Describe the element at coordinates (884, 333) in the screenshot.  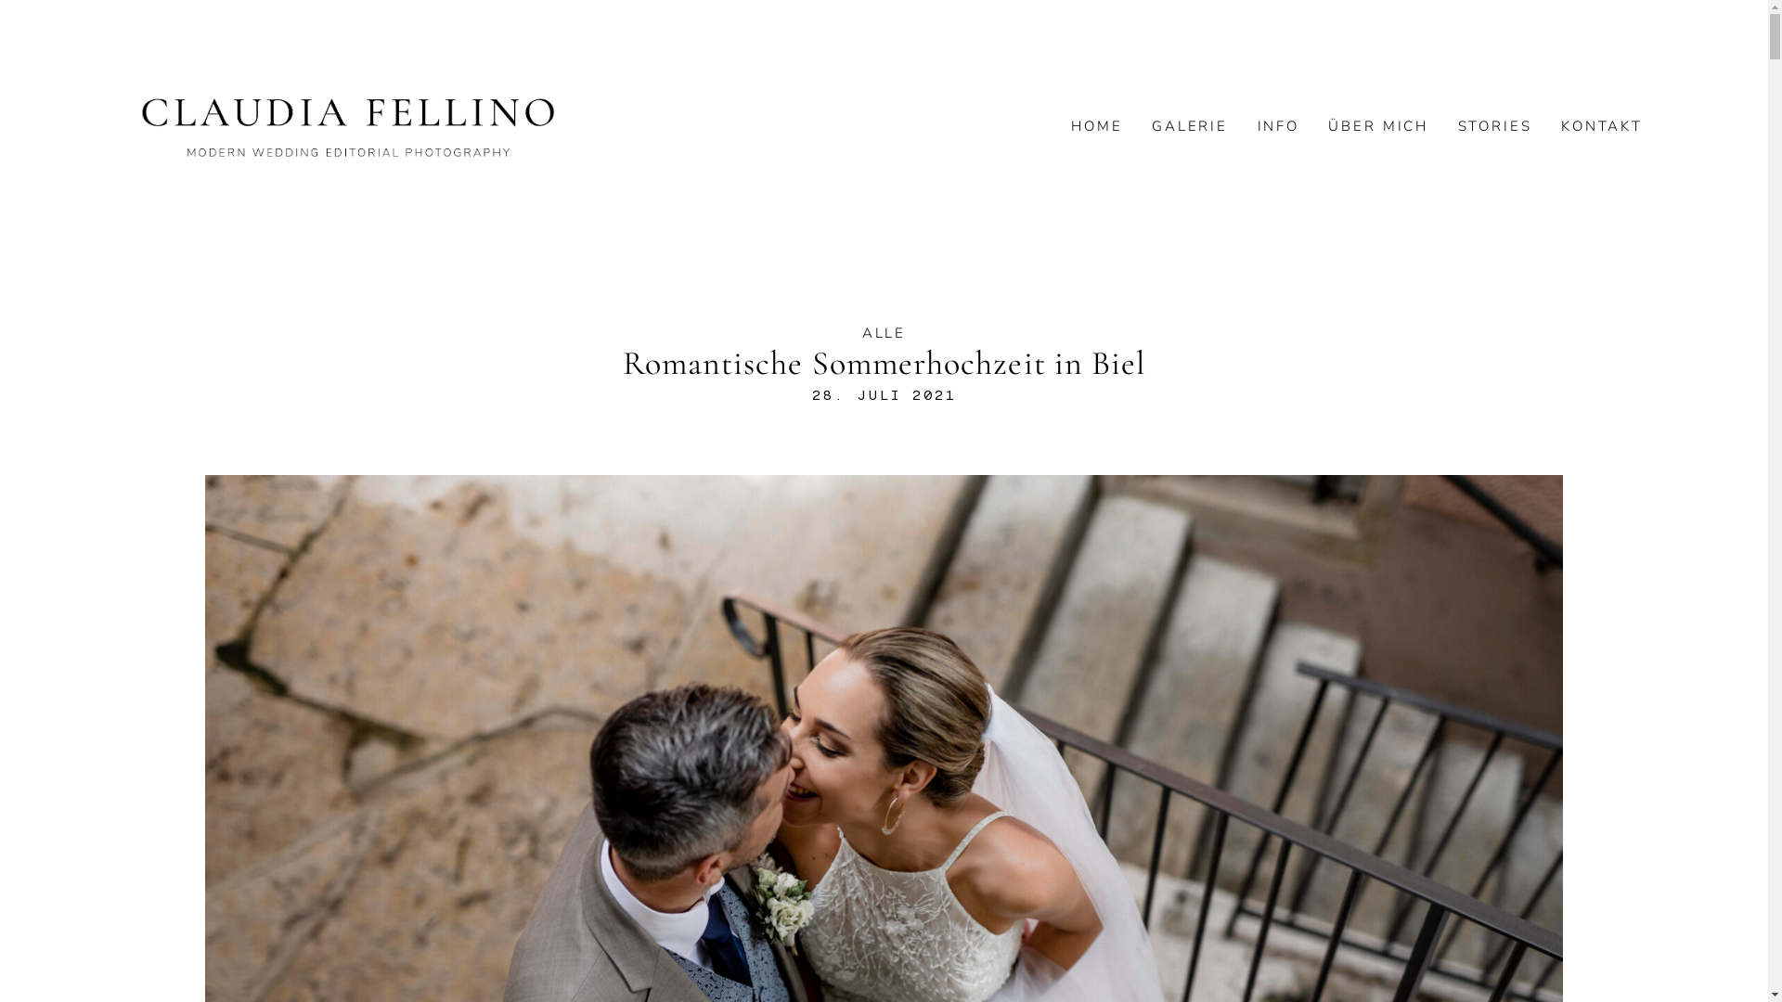
I see `ALLE` at that location.